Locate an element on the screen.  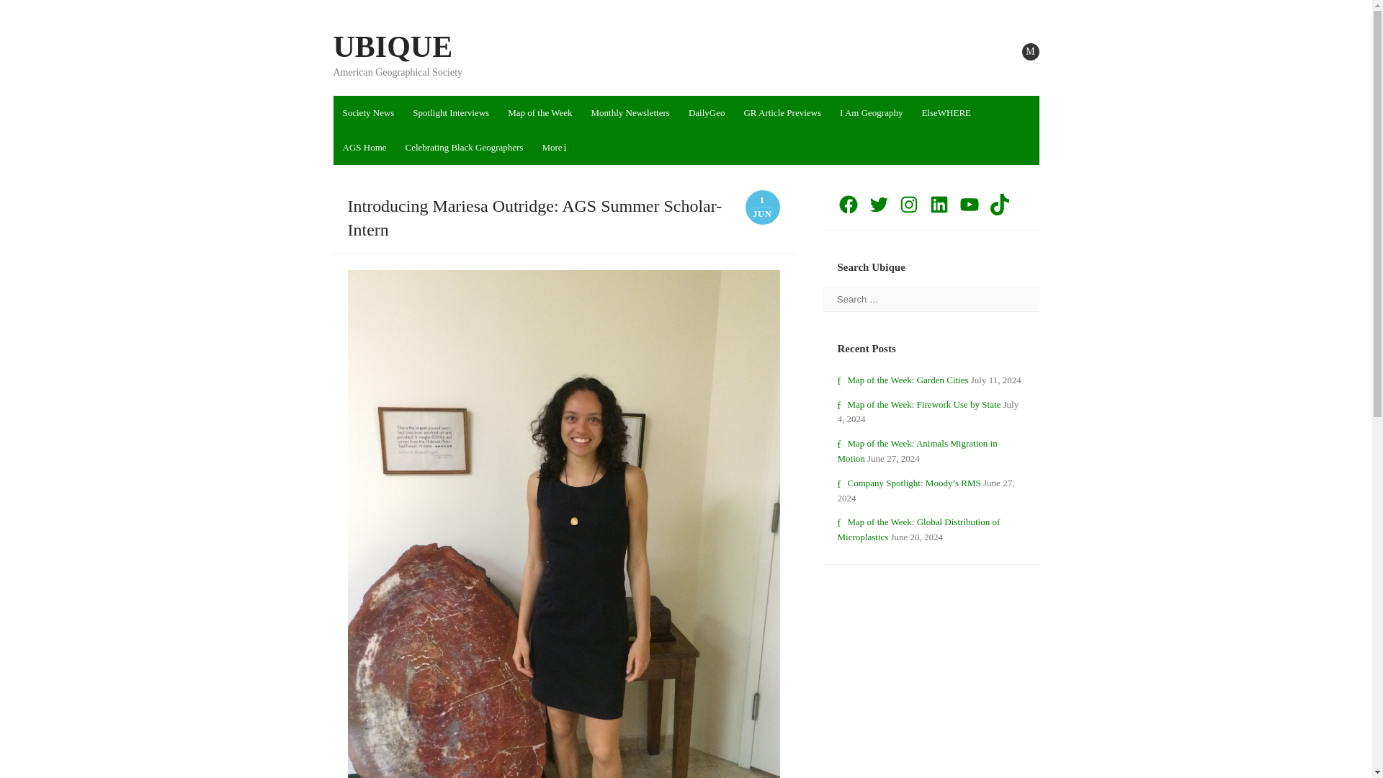
Facebook is located at coordinates (847, 205).